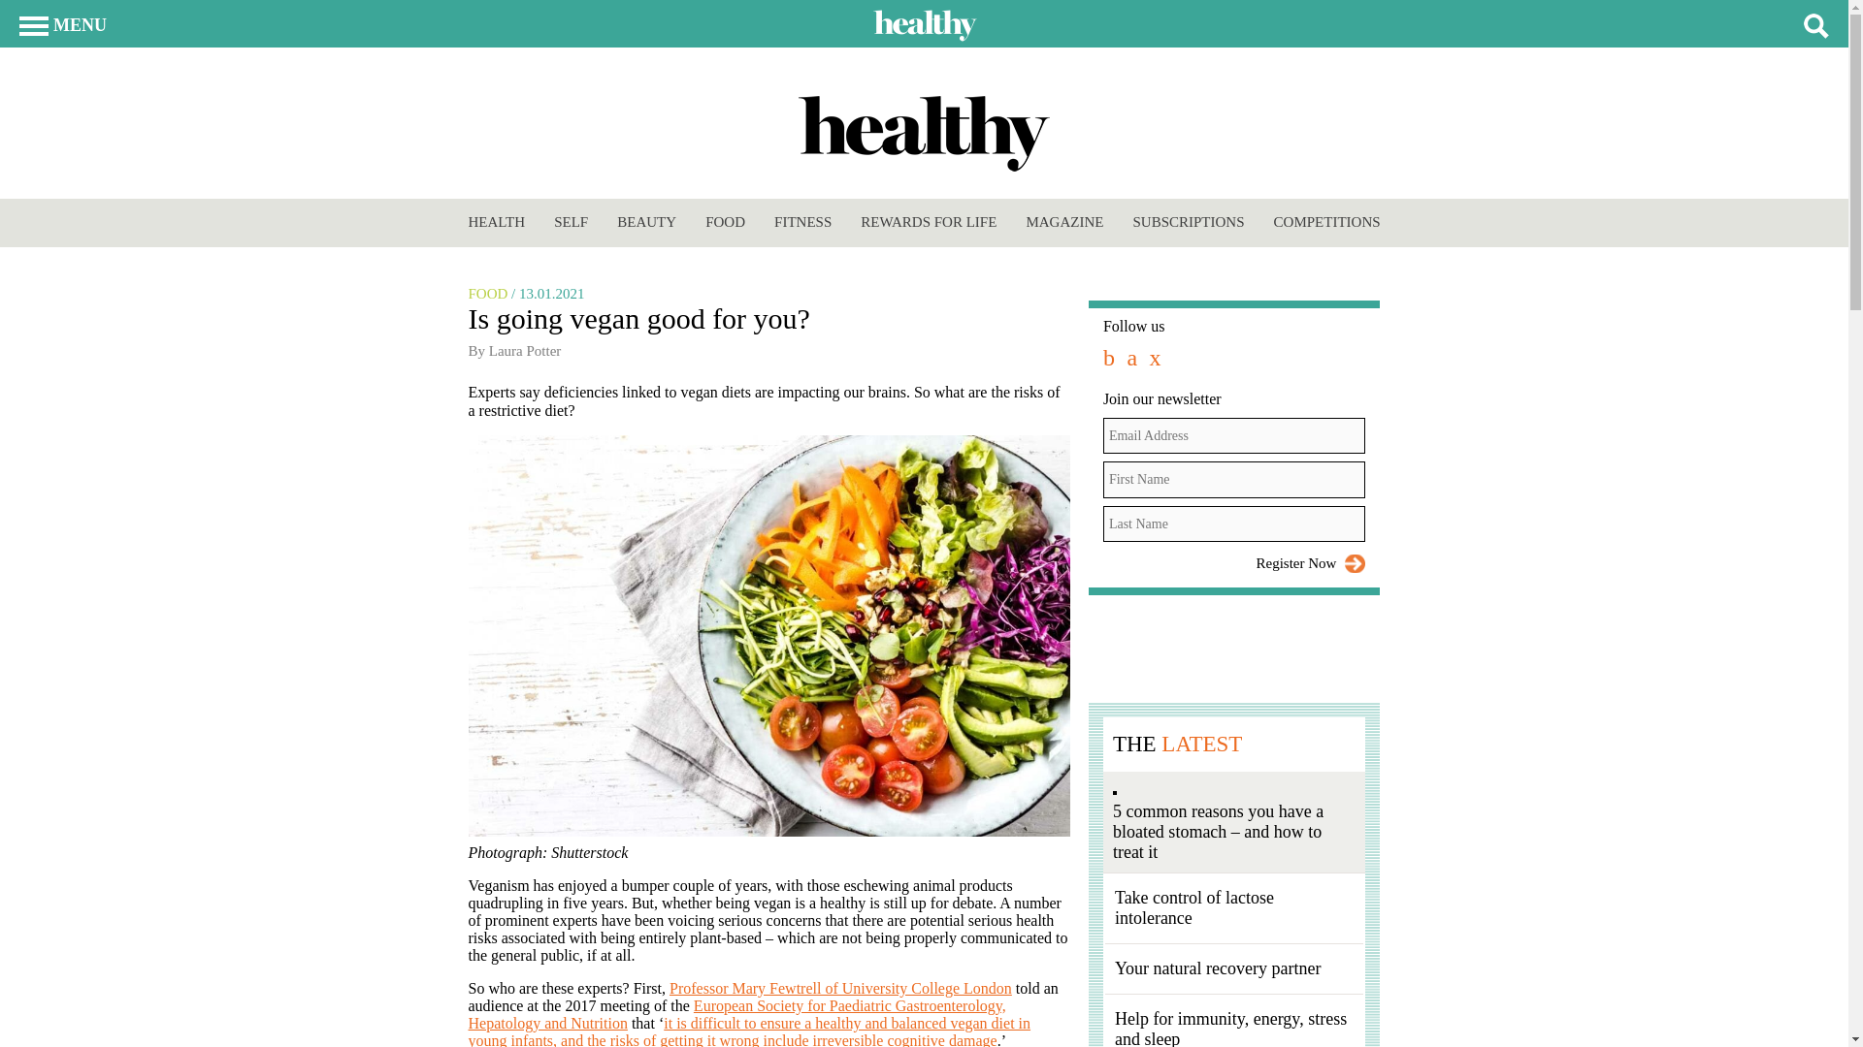  I want to click on Help for immunity, energy, stress and sleep, so click(1230, 1028).